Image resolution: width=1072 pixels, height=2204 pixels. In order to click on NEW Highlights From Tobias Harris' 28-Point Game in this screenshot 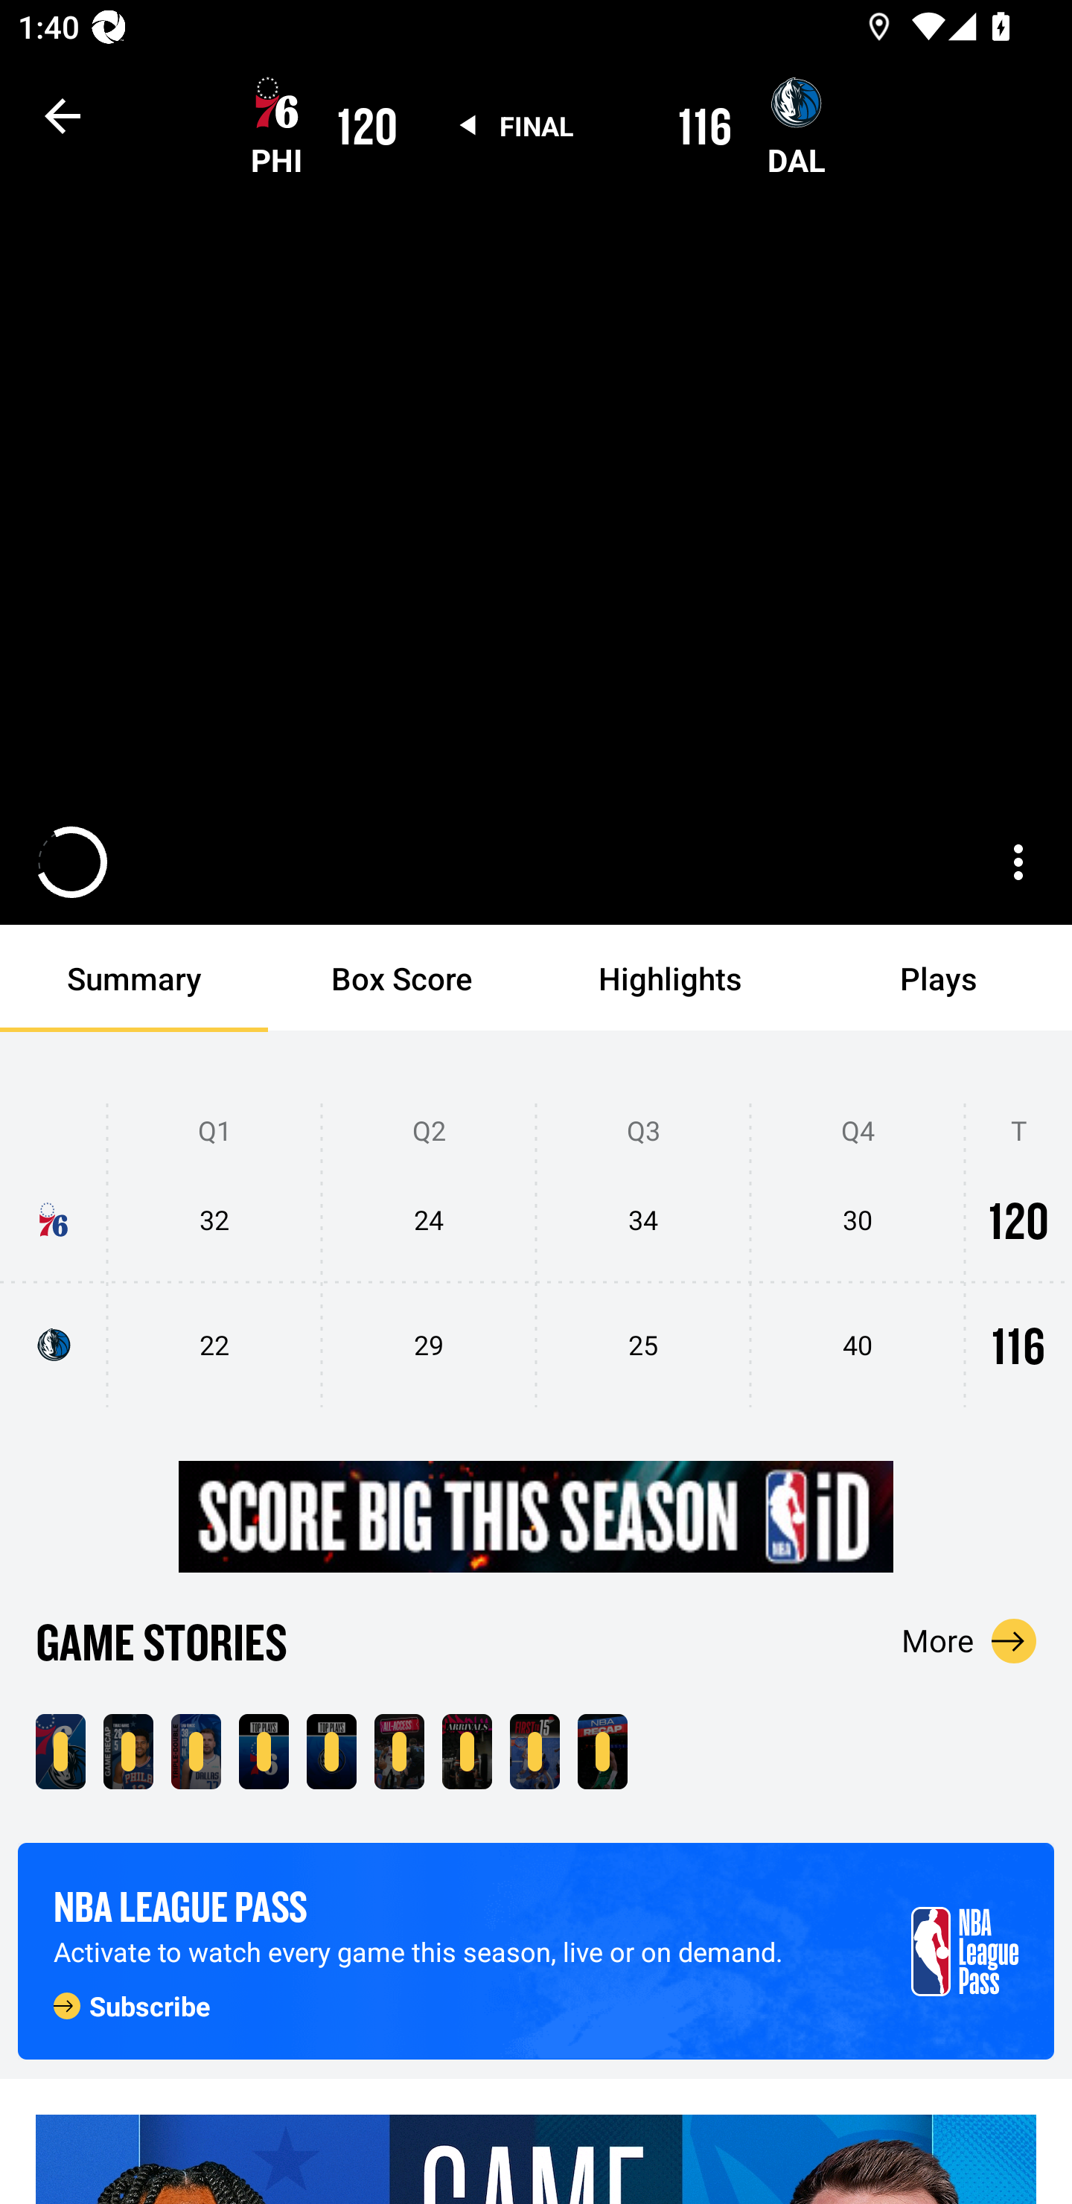, I will do `click(128, 1751)`.